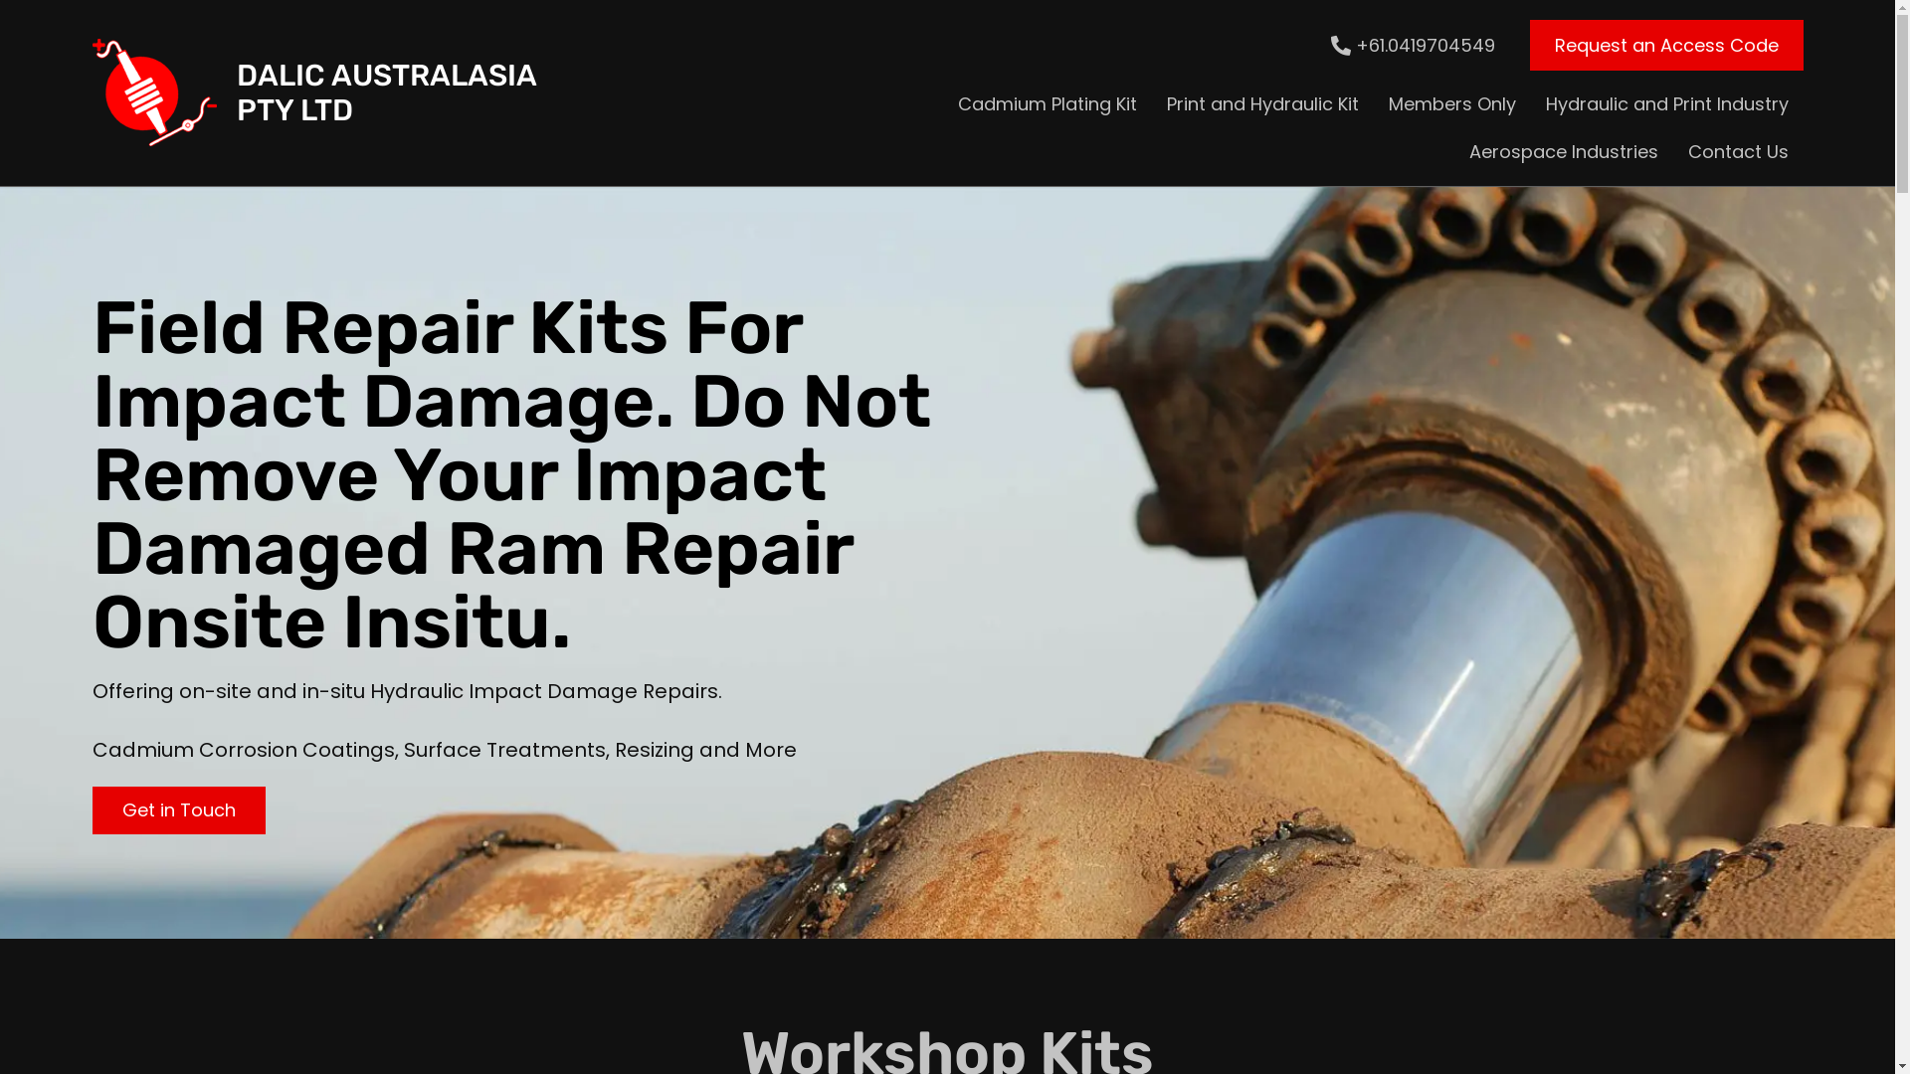  I want to click on Aerospace Industries, so click(1564, 152).